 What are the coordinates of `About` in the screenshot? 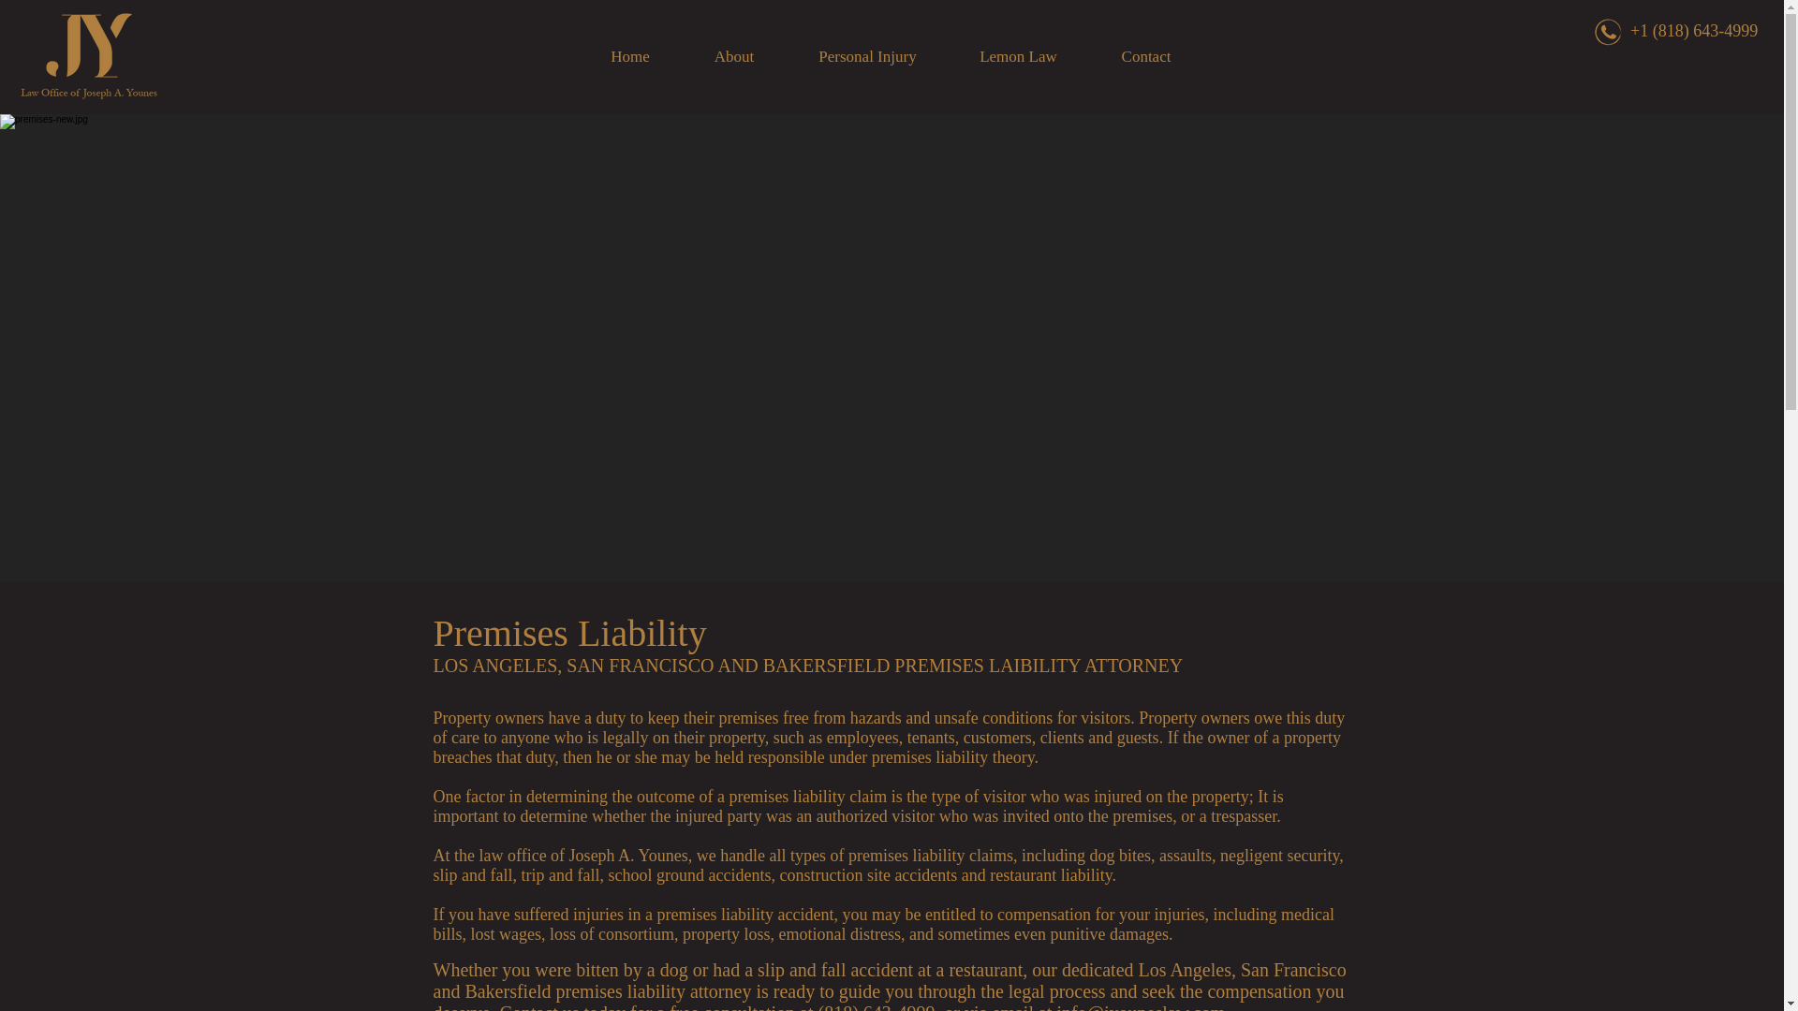 It's located at (733, 56).